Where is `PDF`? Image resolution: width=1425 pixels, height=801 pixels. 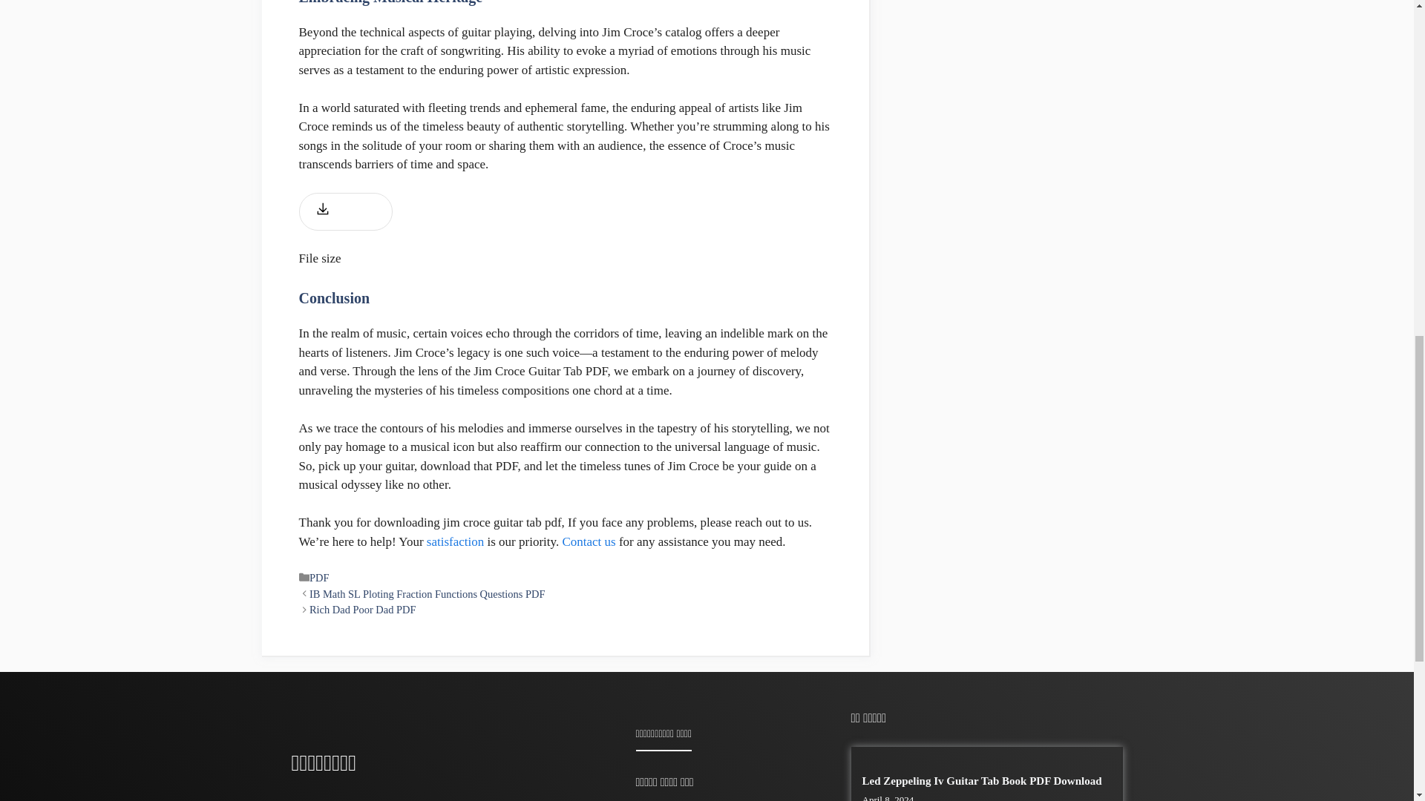 PDF is located at coordinates (319, 578).